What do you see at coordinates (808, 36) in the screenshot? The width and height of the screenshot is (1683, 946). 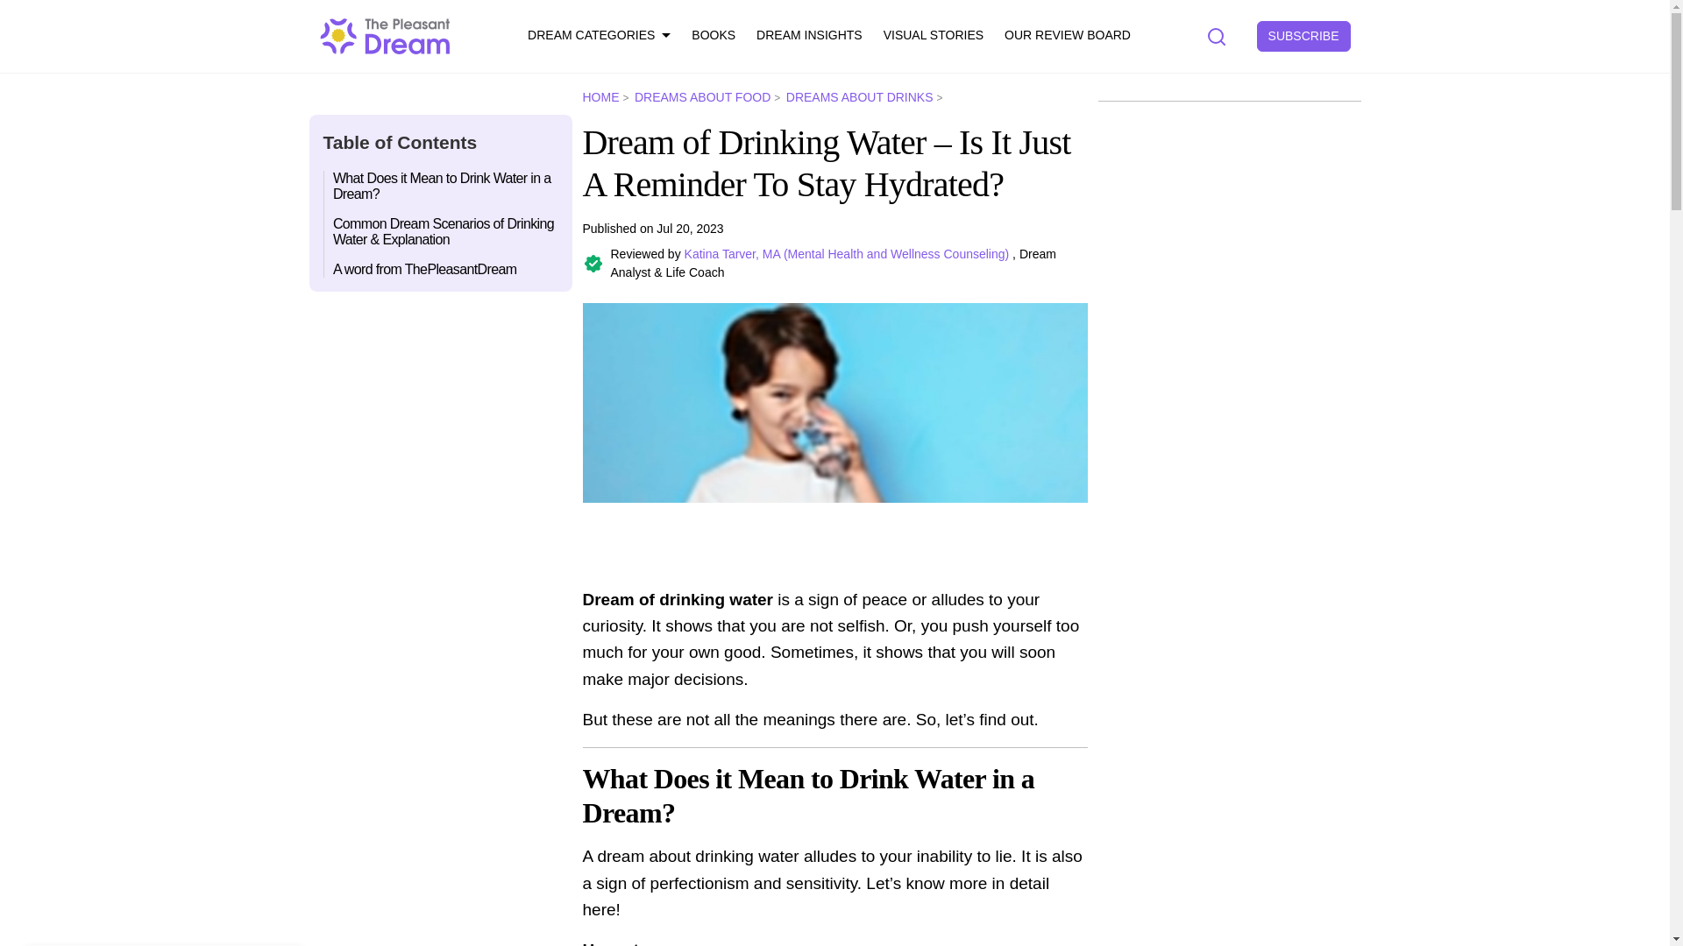 I see `DREAM INSIGHTS` at bounding box center [808, 36].